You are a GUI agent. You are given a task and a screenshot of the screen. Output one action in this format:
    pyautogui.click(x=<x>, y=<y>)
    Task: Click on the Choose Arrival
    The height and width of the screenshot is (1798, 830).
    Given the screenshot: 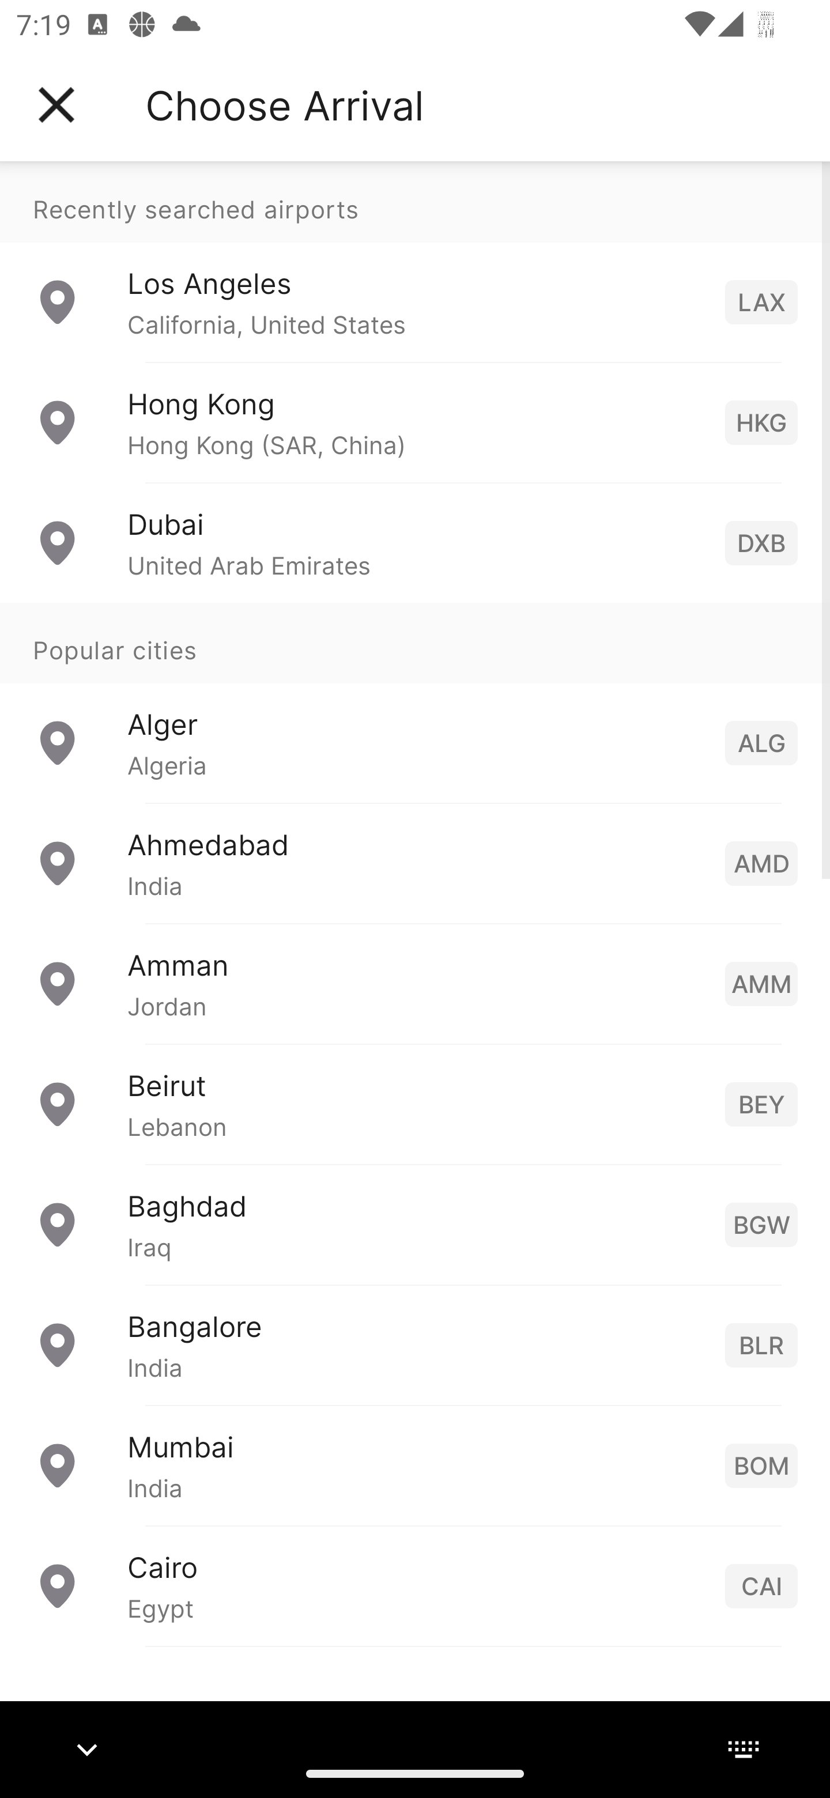 What is the action you would take?
    pyautogui.click(x=284, y=105)
    